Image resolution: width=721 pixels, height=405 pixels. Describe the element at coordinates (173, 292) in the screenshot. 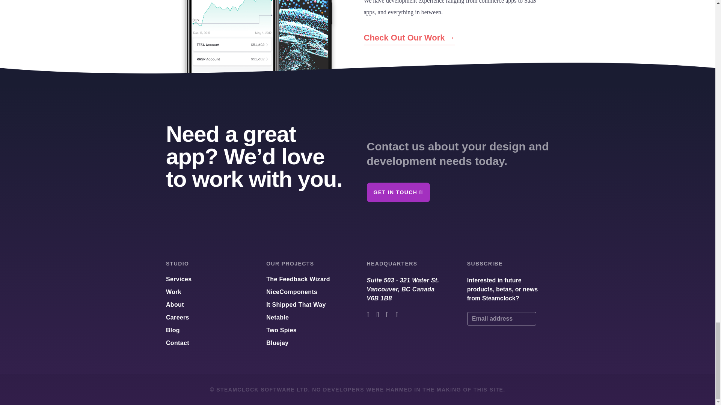

I see `Contact` at that location.